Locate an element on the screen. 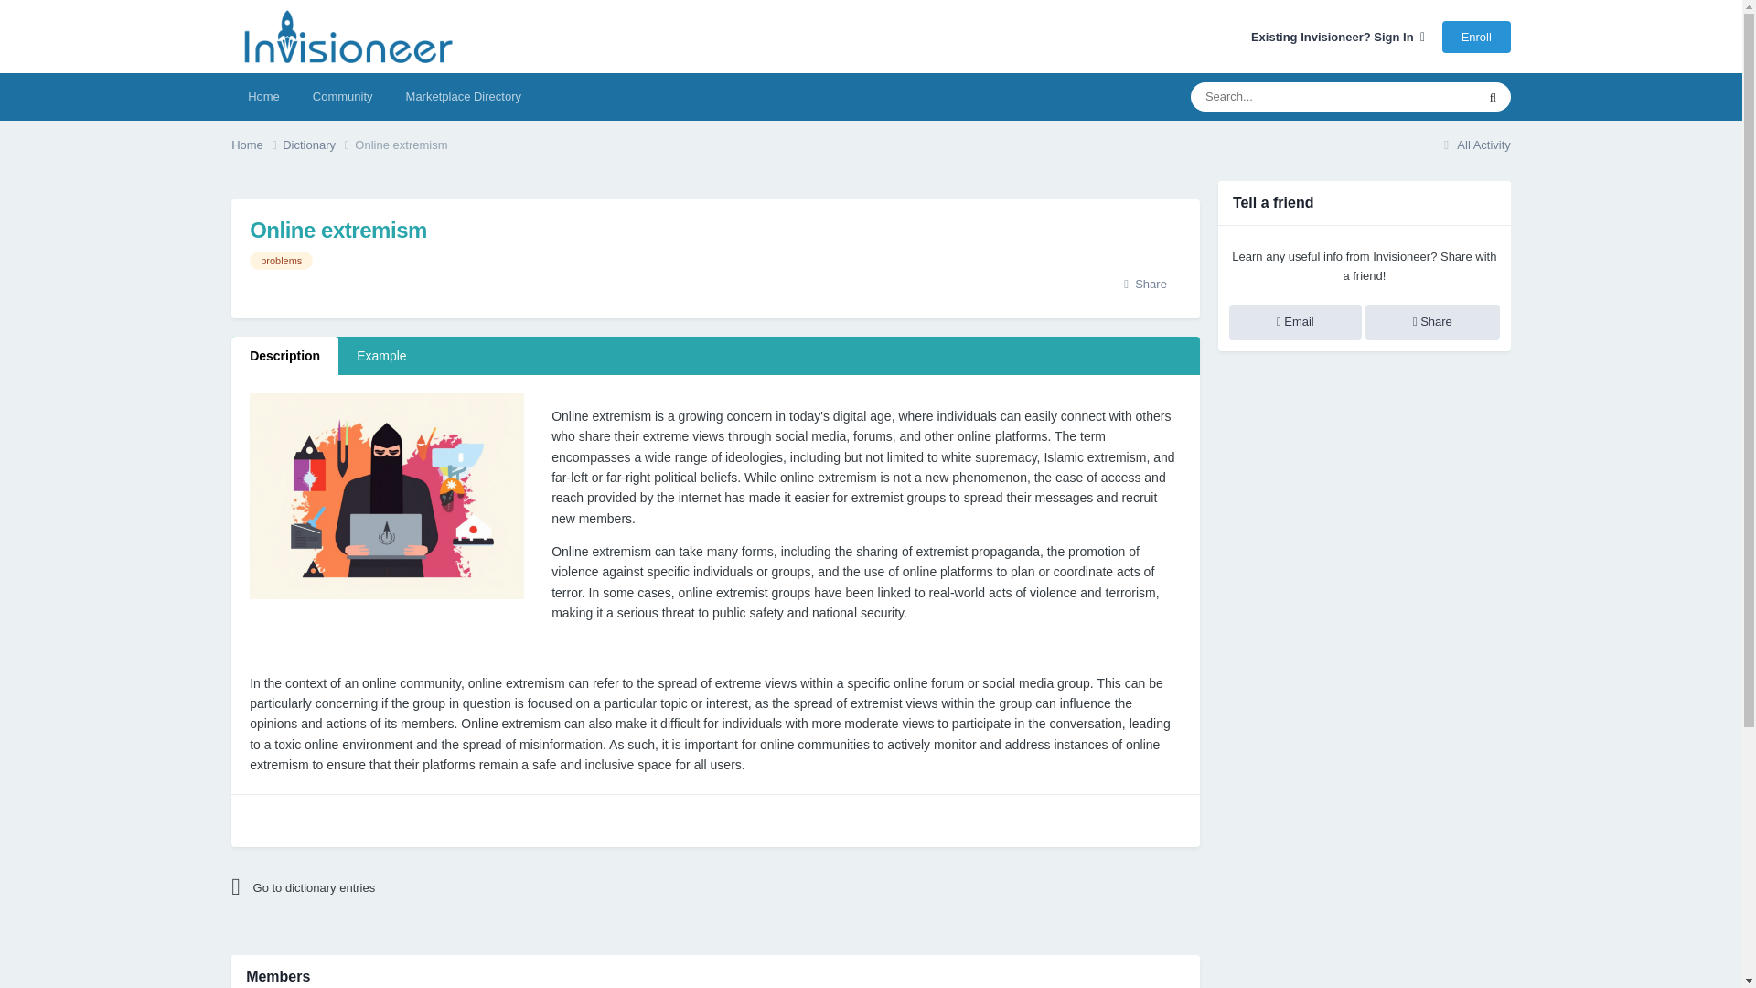  Existing Invisioneer? Sign In   is located at coordinates (1337, 37).